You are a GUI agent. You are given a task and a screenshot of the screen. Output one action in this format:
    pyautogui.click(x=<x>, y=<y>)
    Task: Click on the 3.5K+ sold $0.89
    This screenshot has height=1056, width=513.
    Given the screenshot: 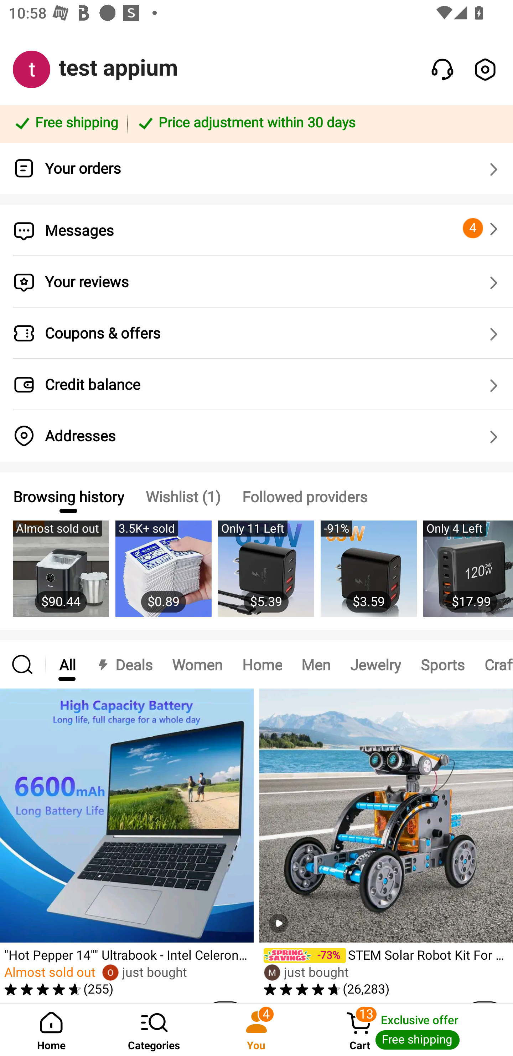 What is the action you would take?
    pyautogui.click(x=163, y=575)
    